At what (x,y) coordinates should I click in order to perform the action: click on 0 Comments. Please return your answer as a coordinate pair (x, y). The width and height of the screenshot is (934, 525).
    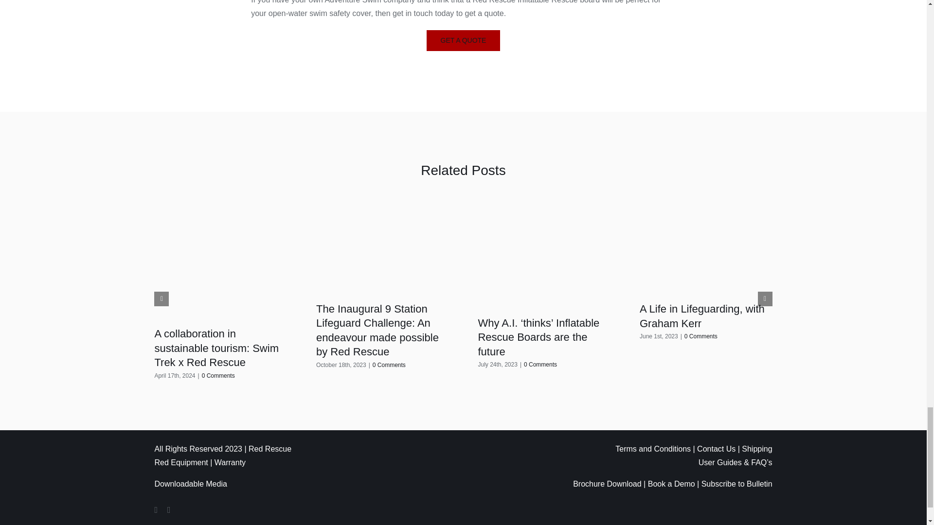
    Looking at the image, I should click on (389, 365).